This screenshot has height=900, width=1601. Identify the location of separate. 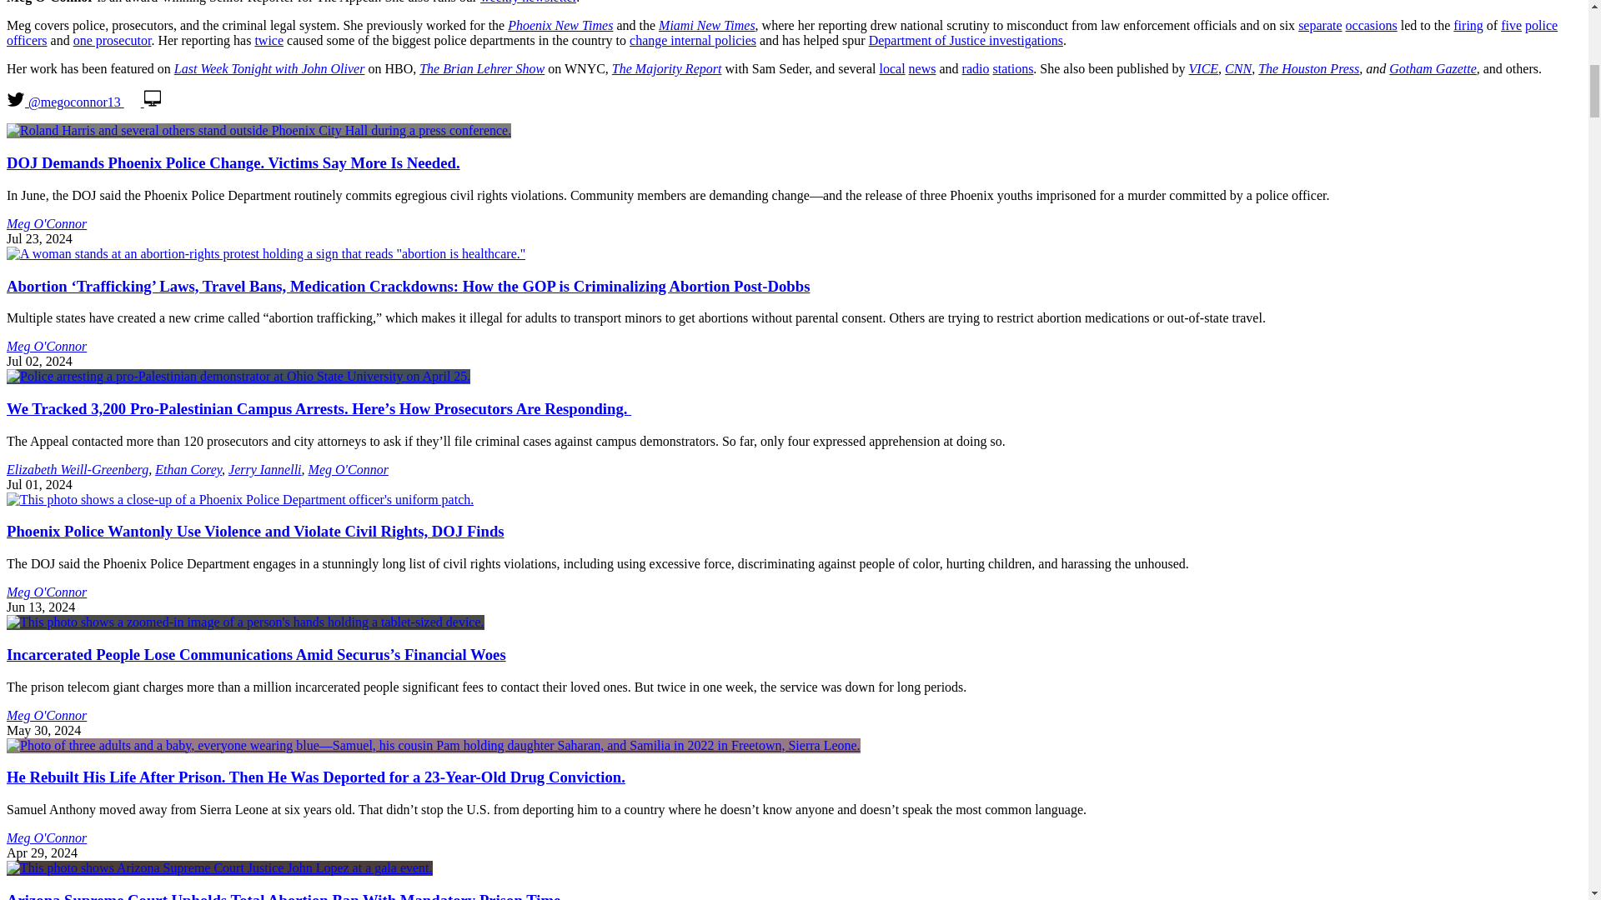
(1319, 25).